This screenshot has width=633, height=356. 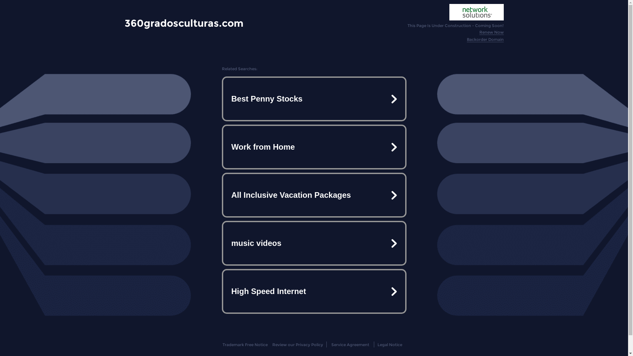 I want to click on Work from Home, so click(x=314, y=147).